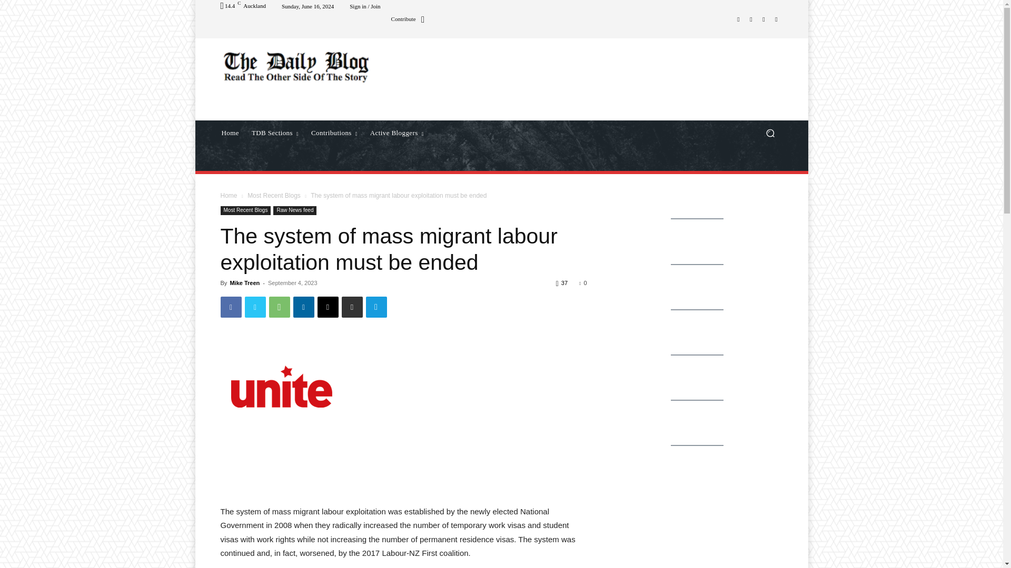 The image size is (1011, 568). I want to click on TDB Sections, so click(275, 133).